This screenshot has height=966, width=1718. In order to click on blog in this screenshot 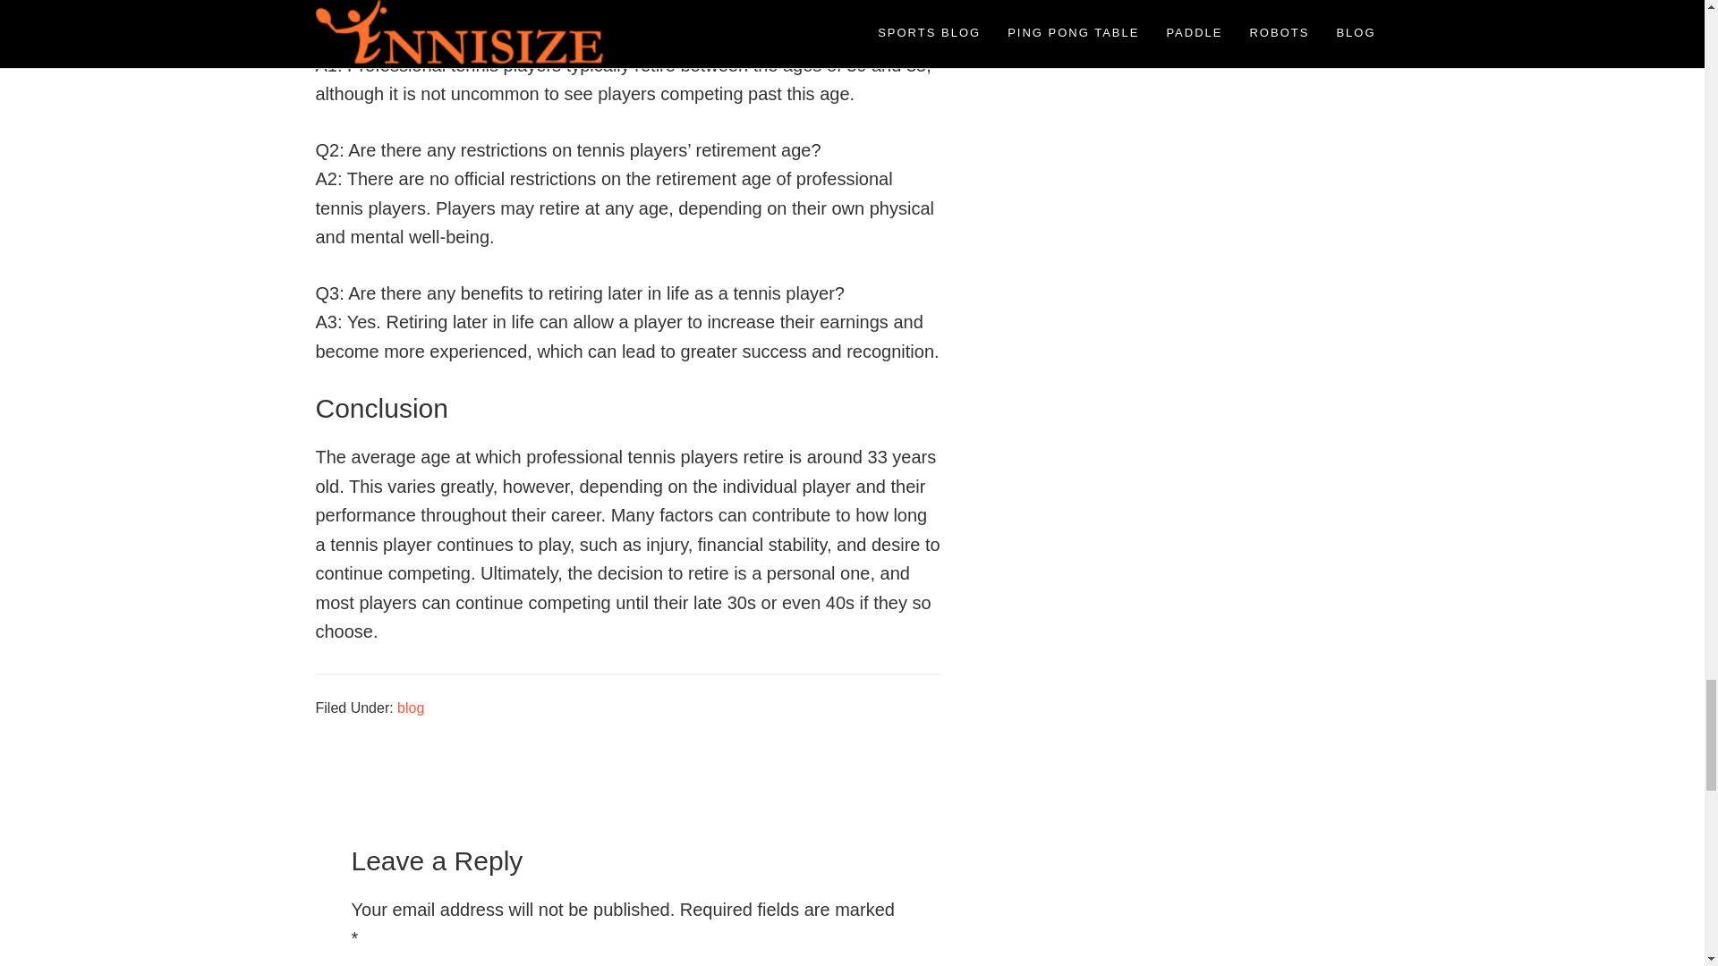, I will do `click(410, 708)`.